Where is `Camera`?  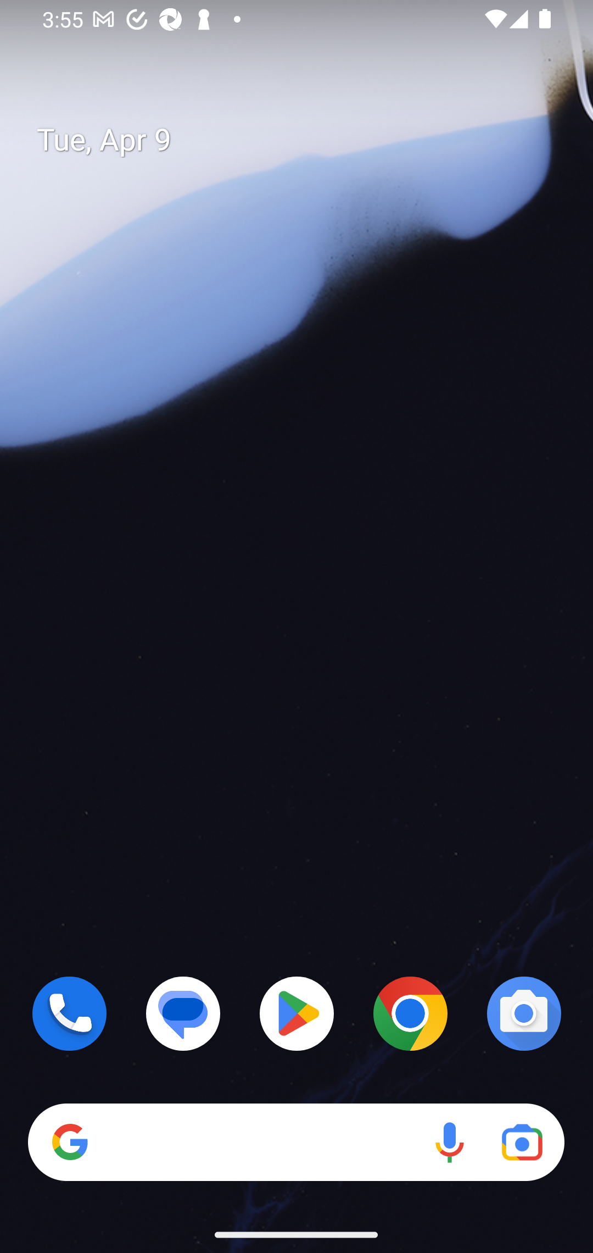 Camera is located at coordinates (524, 1013).